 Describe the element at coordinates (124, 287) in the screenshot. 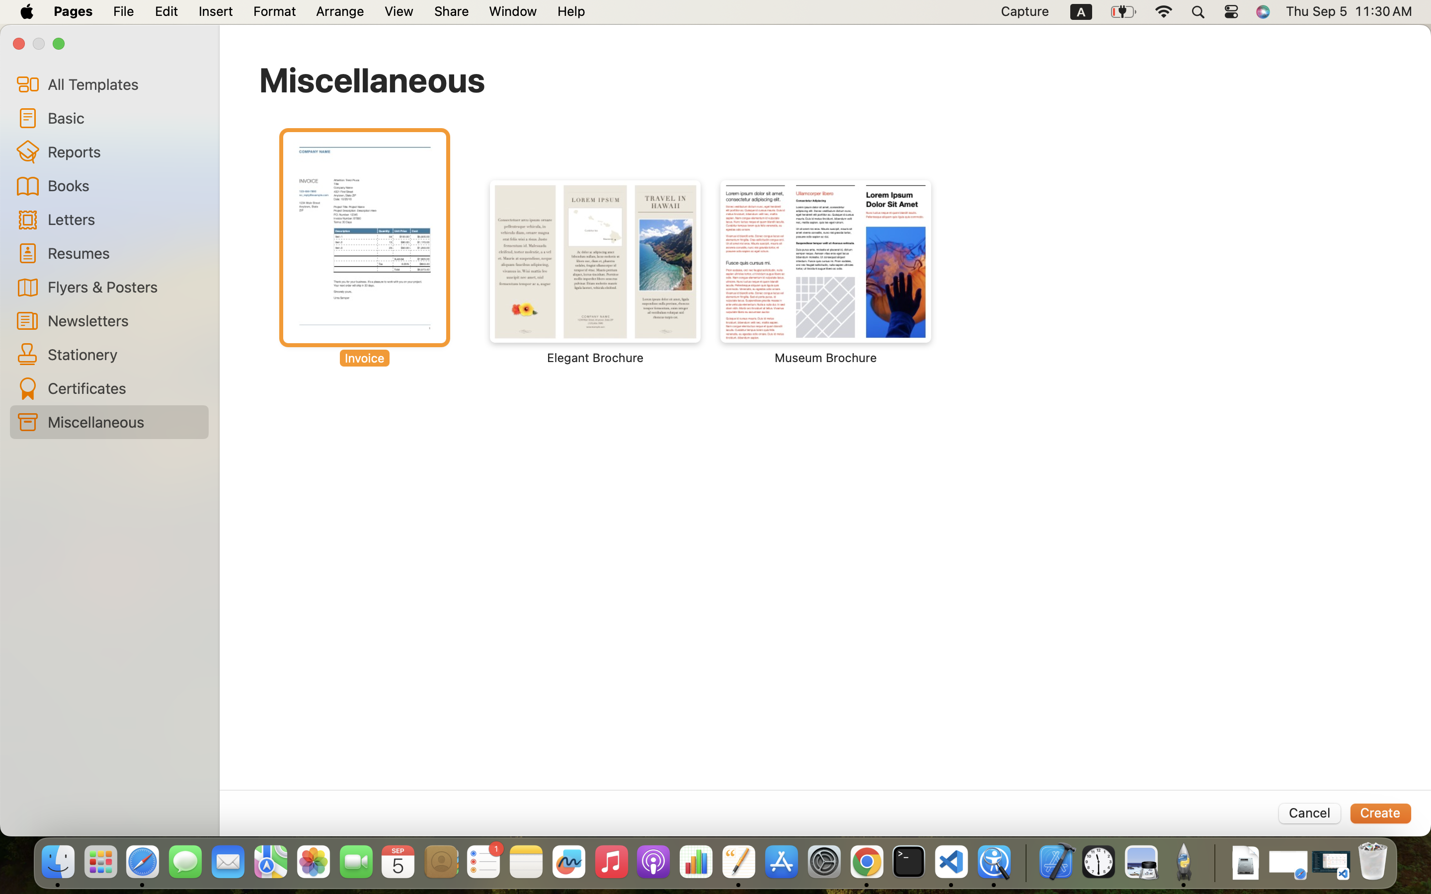

I see `Flyers & Posters` at that location.